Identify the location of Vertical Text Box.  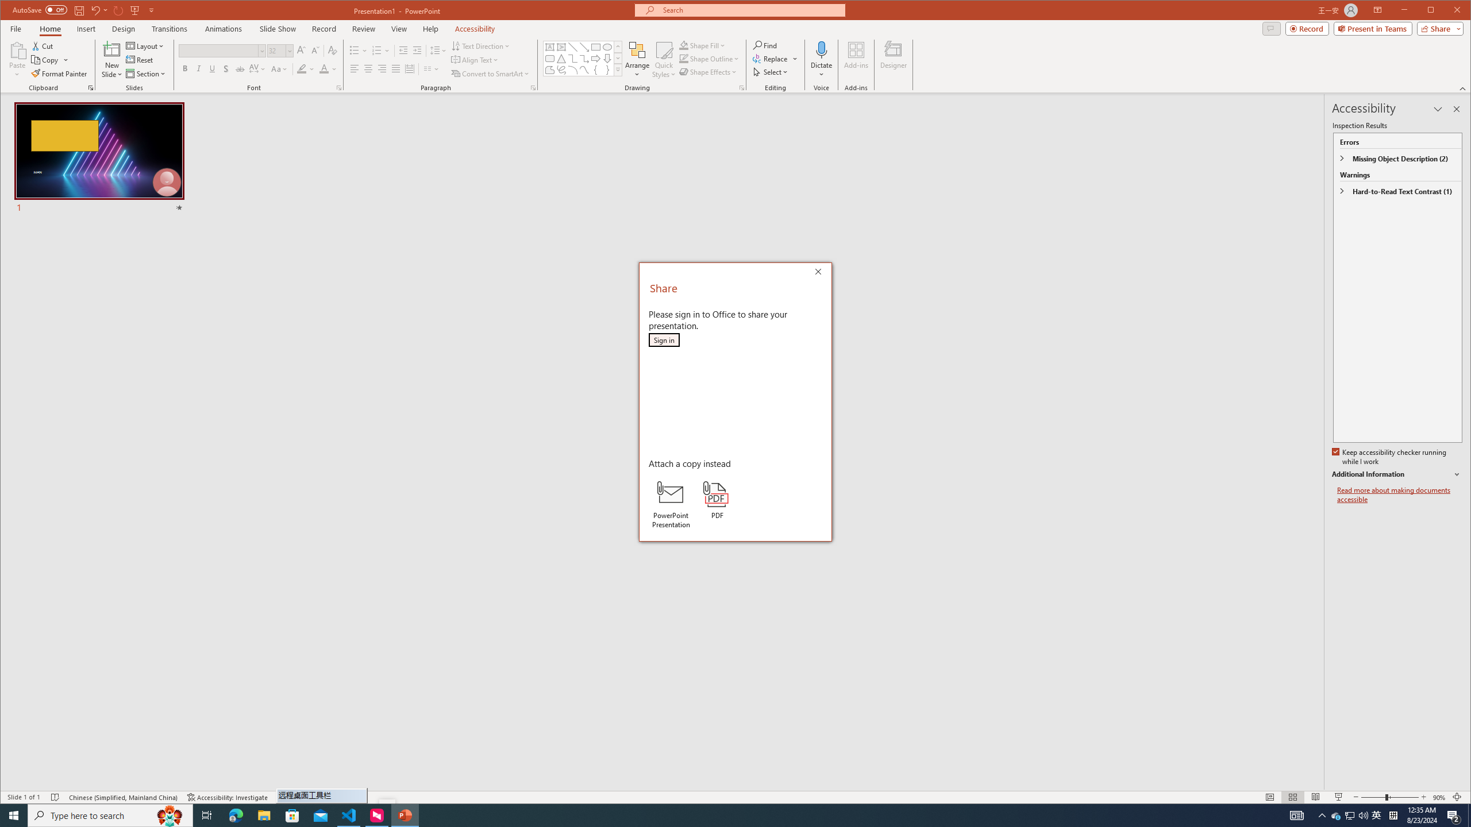
(562, 47).